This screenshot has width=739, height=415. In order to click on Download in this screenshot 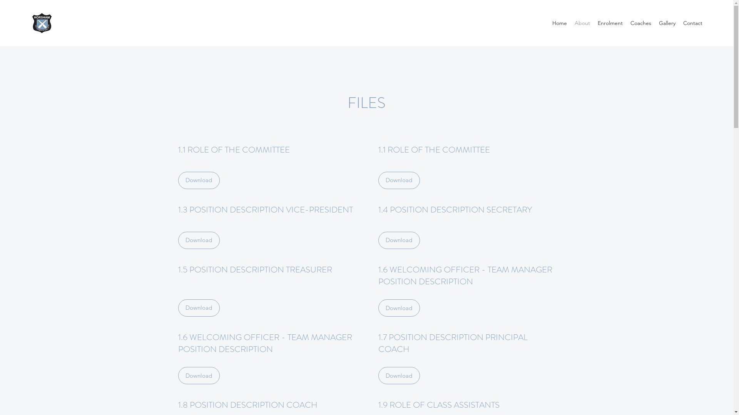, I will do `click(399, 376)`.